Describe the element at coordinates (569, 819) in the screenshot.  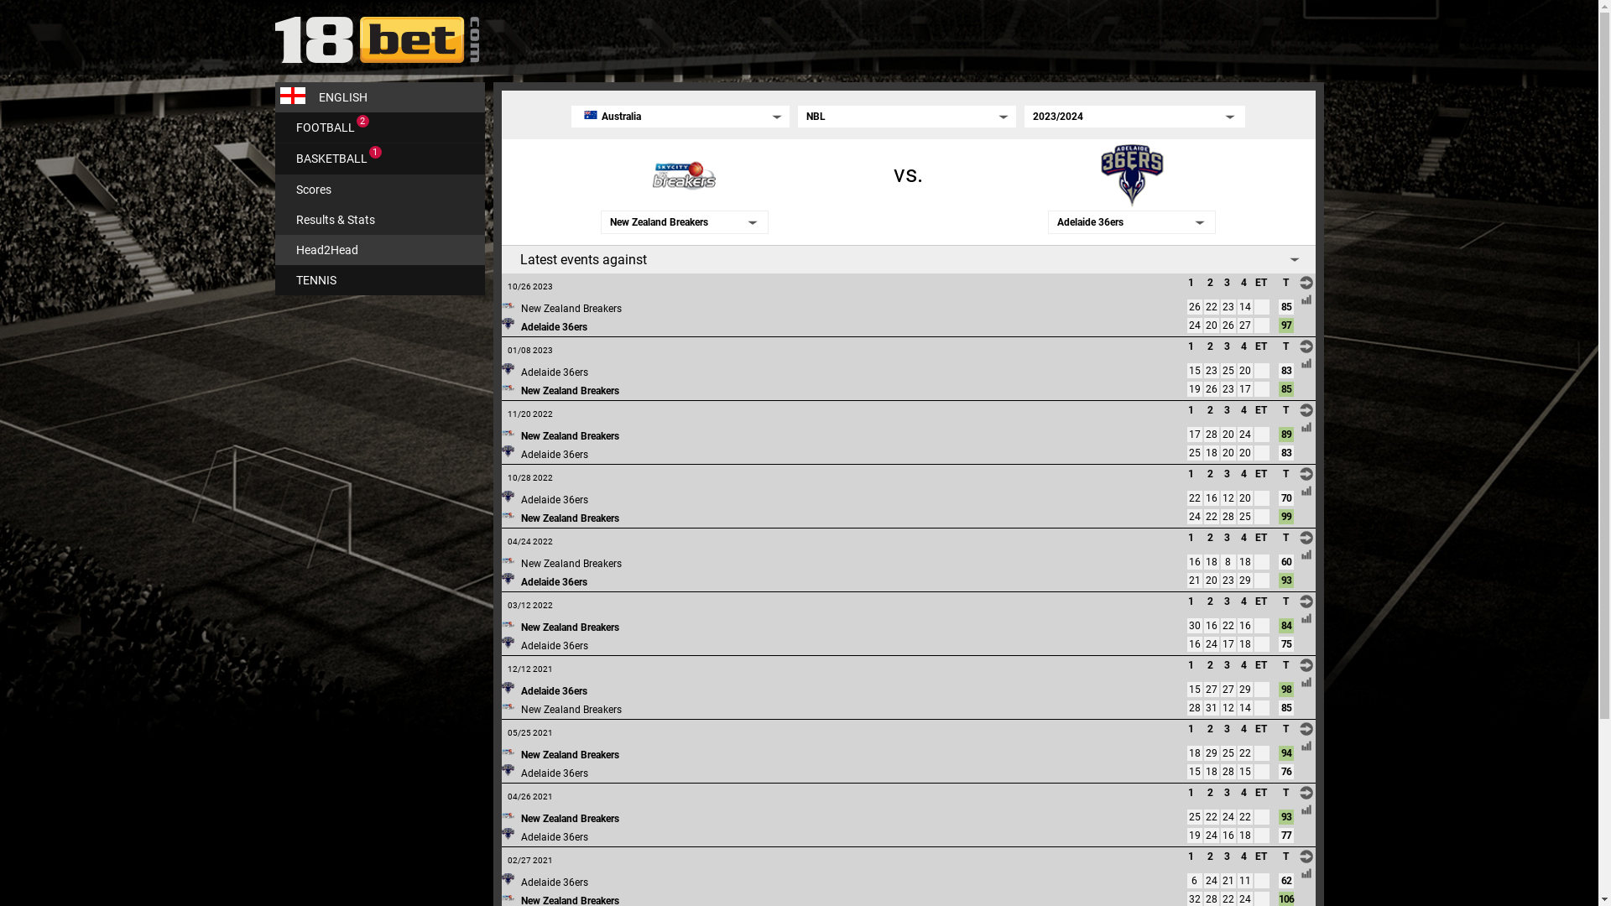
I see `New Zealand Breakers` at that location.